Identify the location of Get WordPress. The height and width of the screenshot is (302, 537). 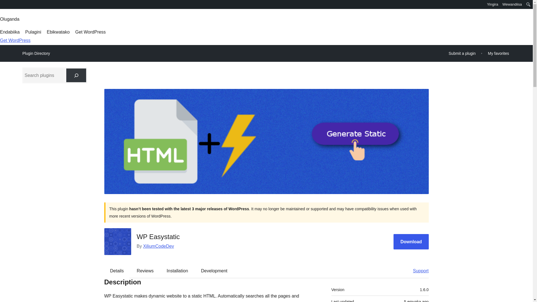
(90, 32).